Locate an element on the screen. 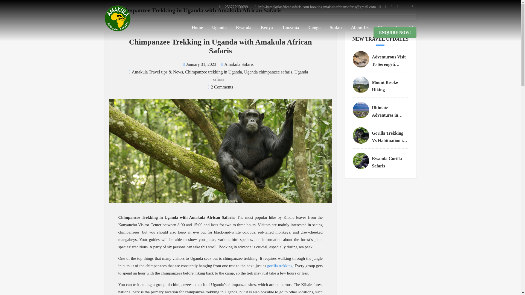 The width and height of the screenshot is (525, 295). Sudan is located at coordinates (336, 27).